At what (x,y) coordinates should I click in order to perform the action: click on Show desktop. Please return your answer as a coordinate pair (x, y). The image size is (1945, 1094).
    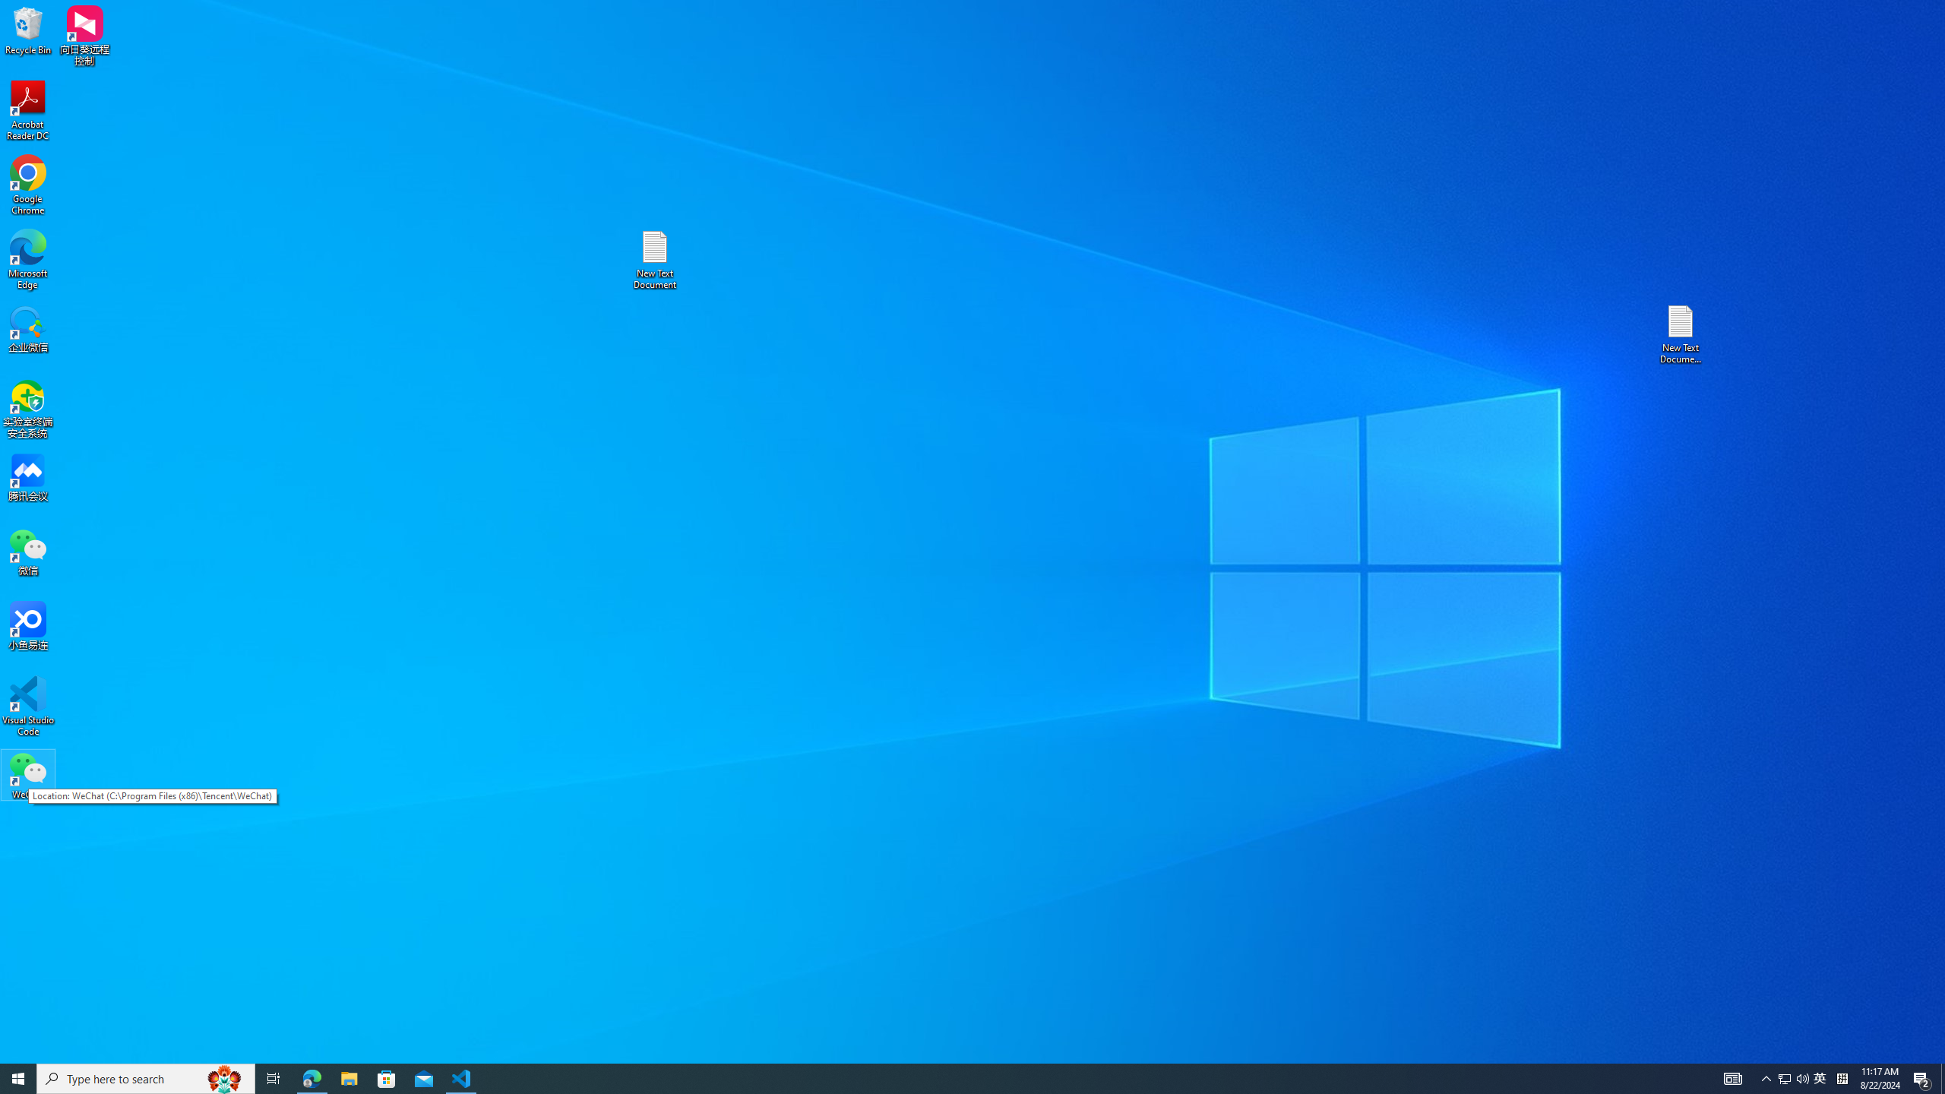
    Looking at the image, I should click on (1943, 1079).